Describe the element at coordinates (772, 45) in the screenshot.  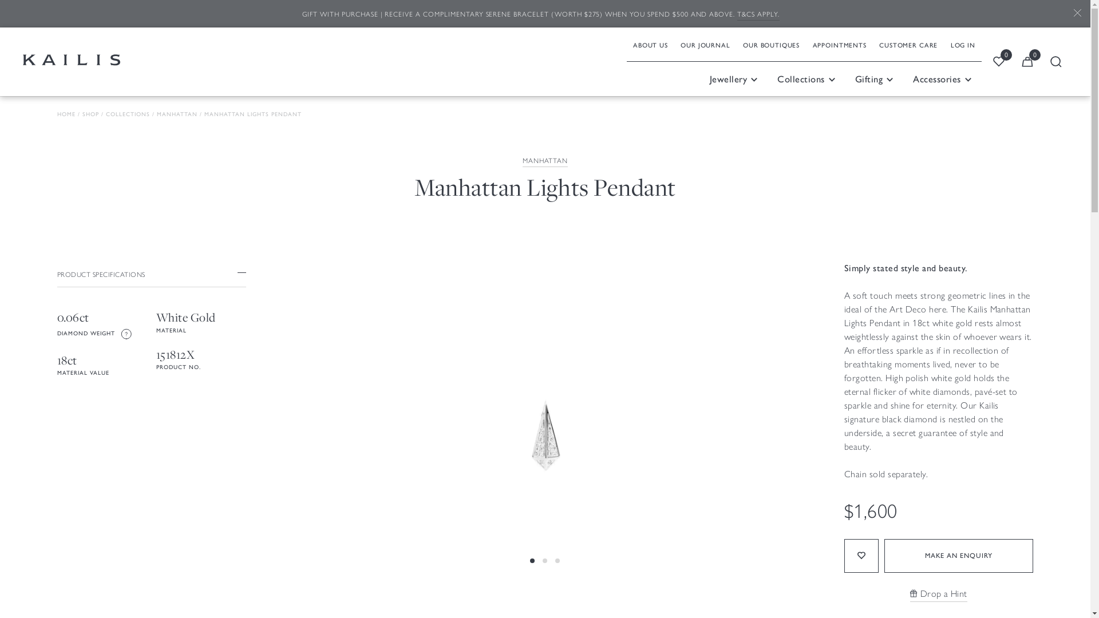
I see `OUR BOUTIQUES` at that location.